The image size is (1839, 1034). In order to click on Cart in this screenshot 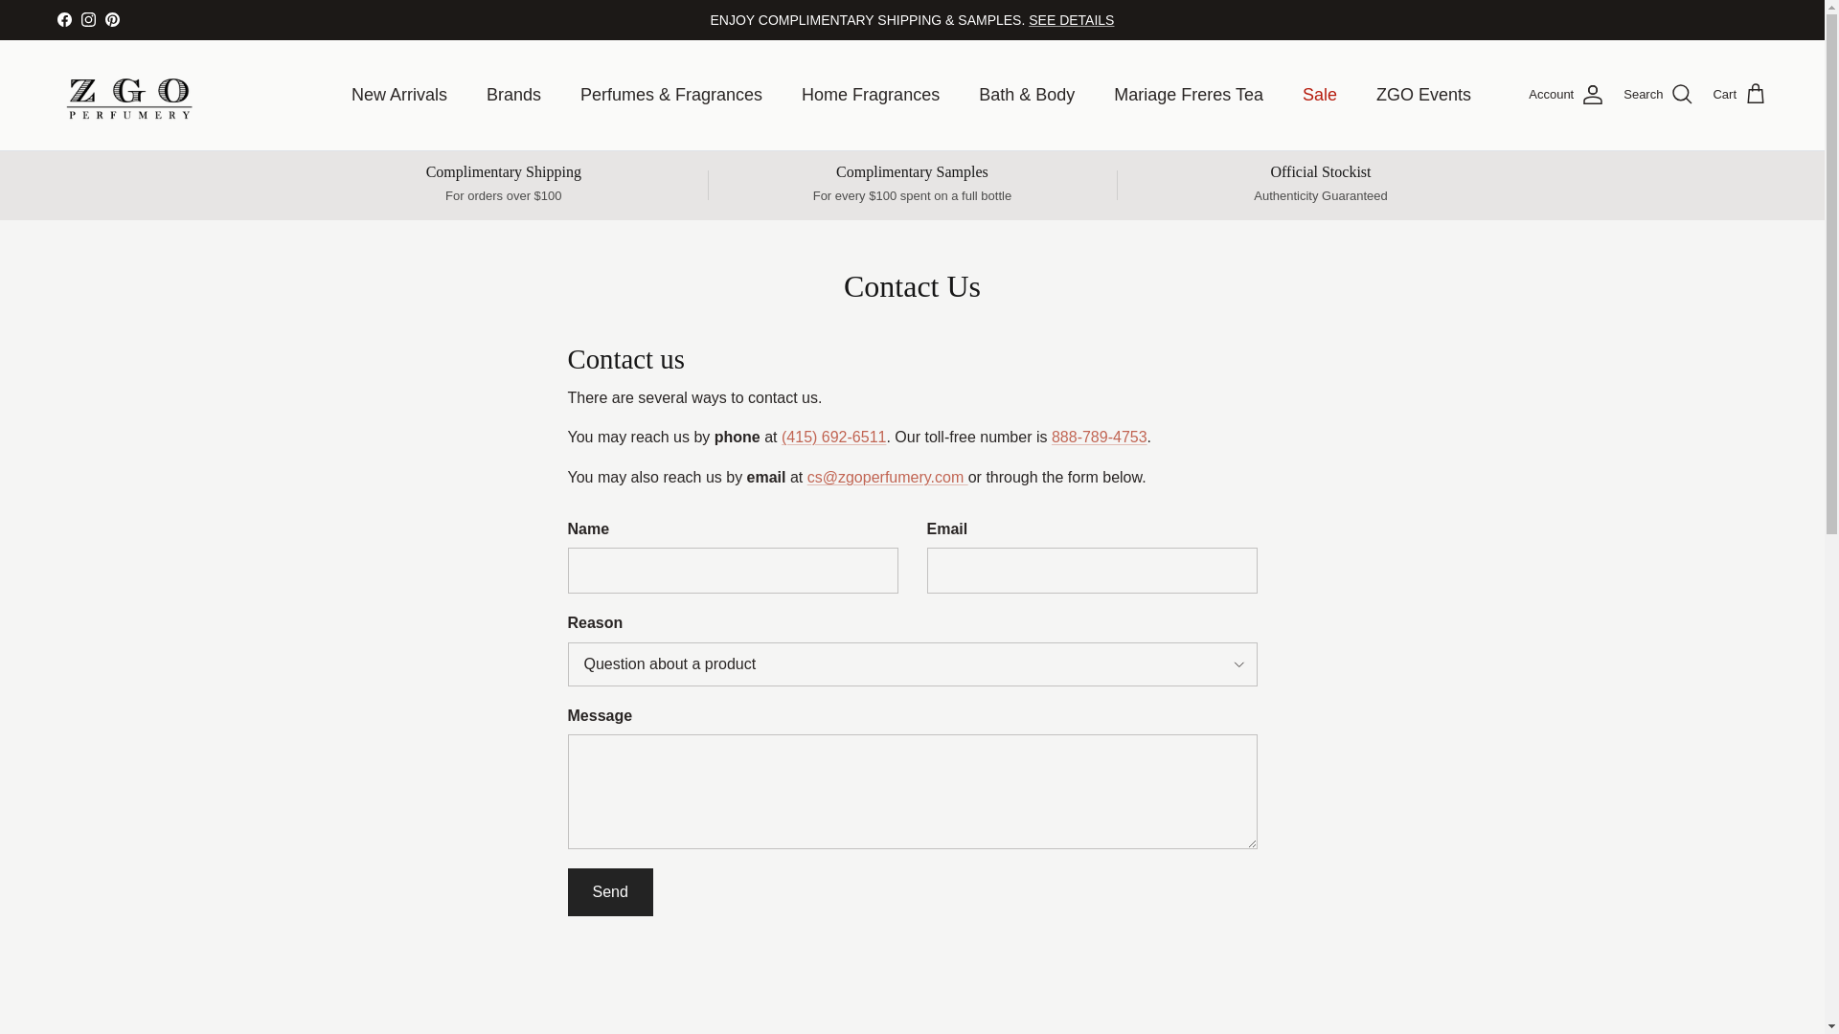, I will do `click(1739, 95)`.